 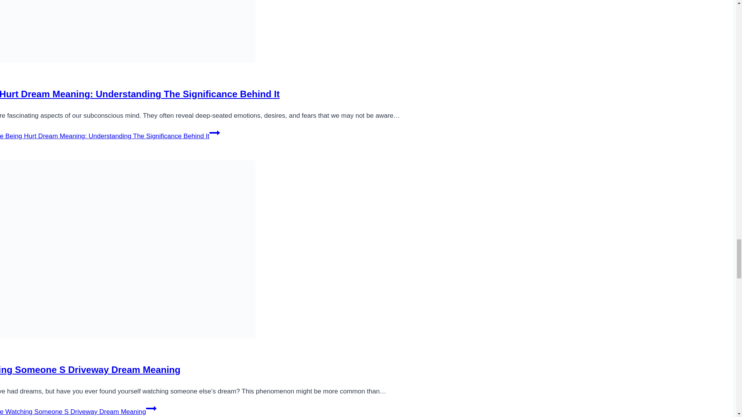 I want to click on Continue, so click(x=214, y=133).